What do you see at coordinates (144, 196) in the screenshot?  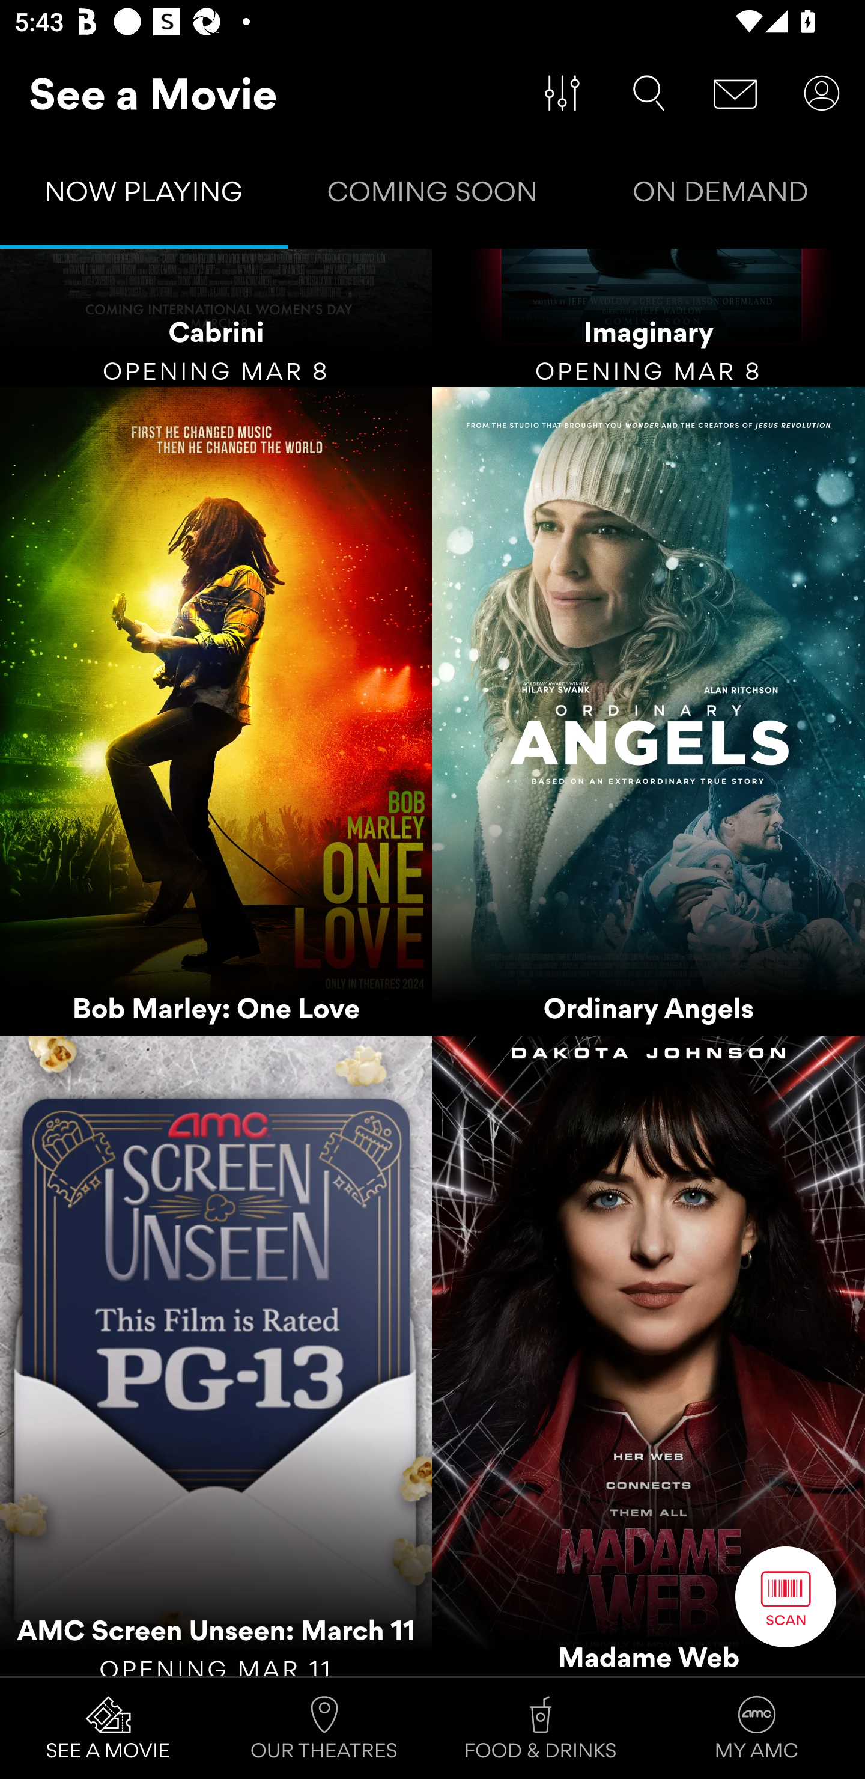 I see `NOW PLAYING
Tab 1 of 3` at bounding box center [144, 196].